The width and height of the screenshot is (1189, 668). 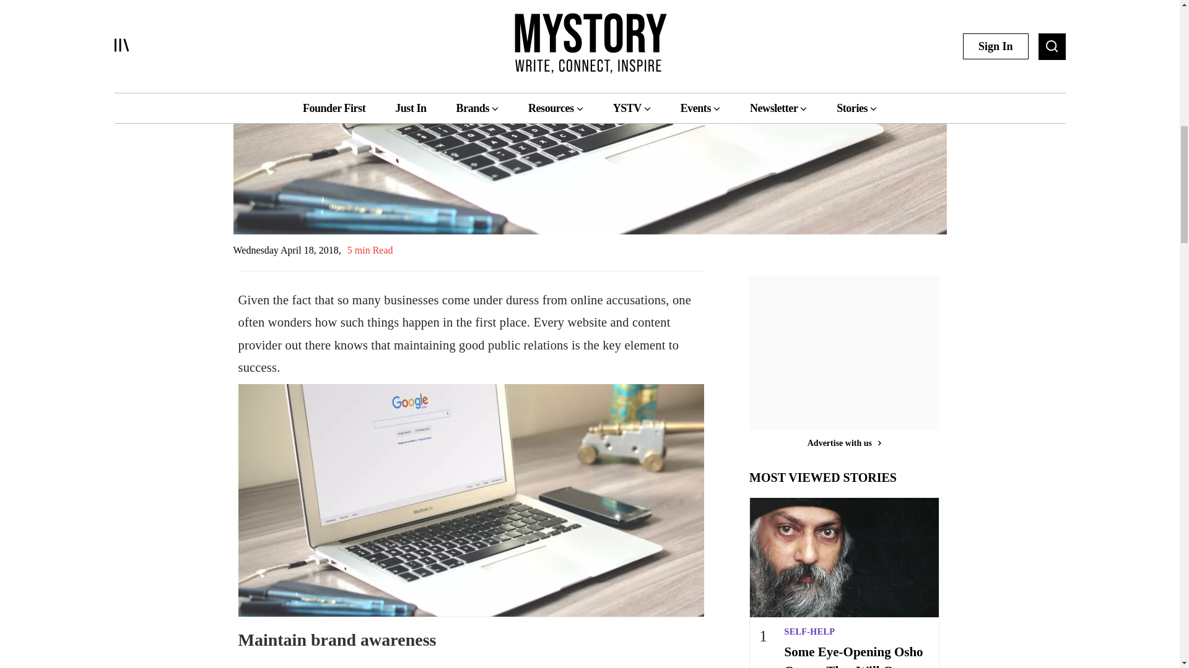 What do you see at coordinates (845, 356) in the screenshot?
I see `3rd party ad content` at bounding box center [845, 356].